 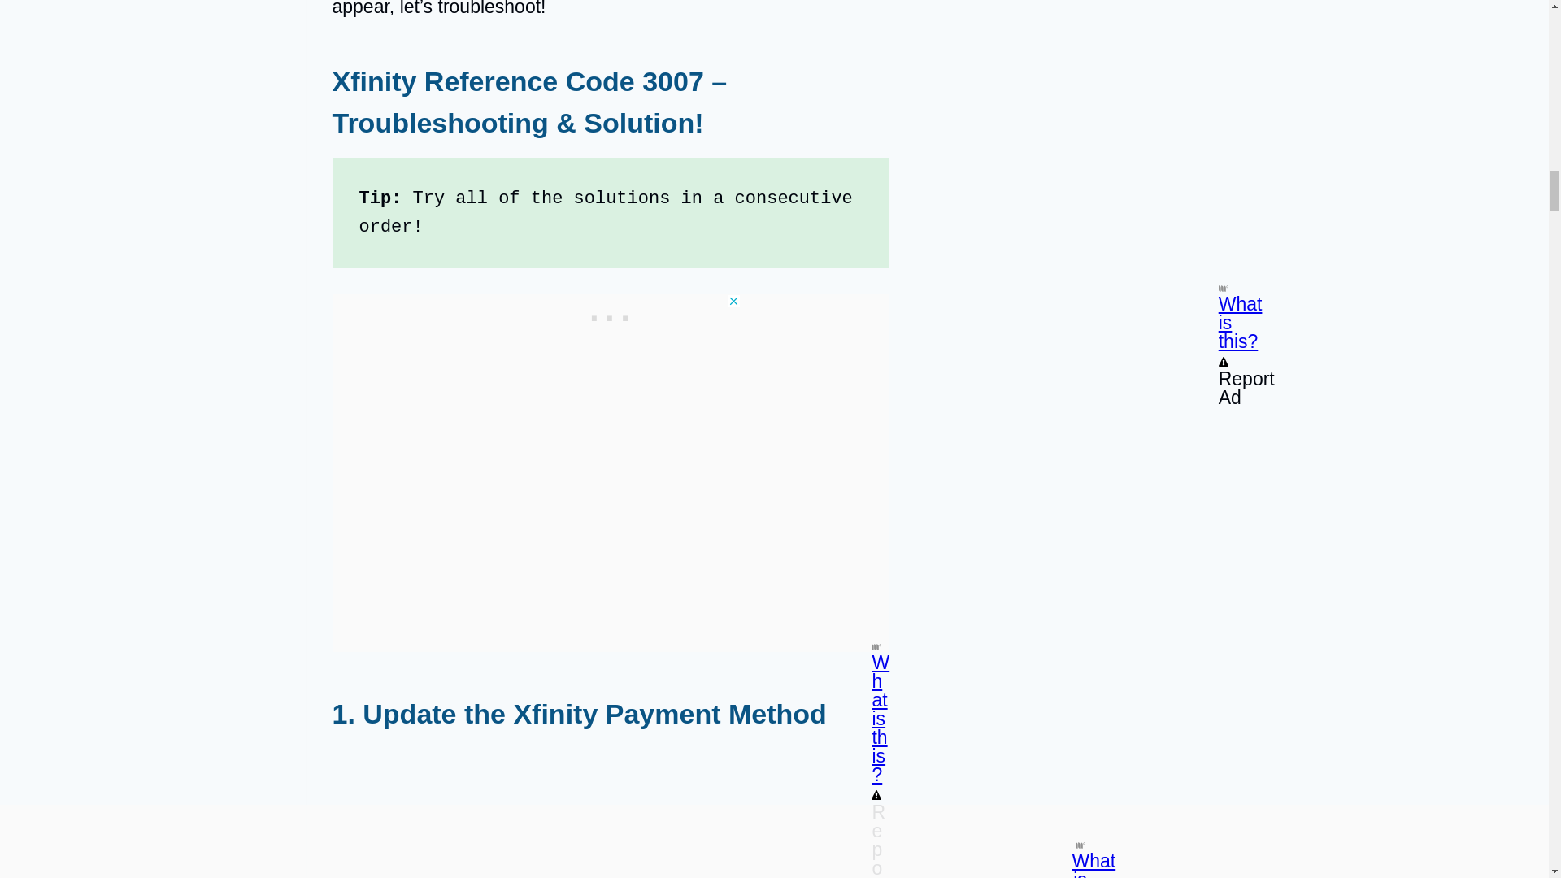 I want to click on 3rd party ad content, so click(x=610, y=314).